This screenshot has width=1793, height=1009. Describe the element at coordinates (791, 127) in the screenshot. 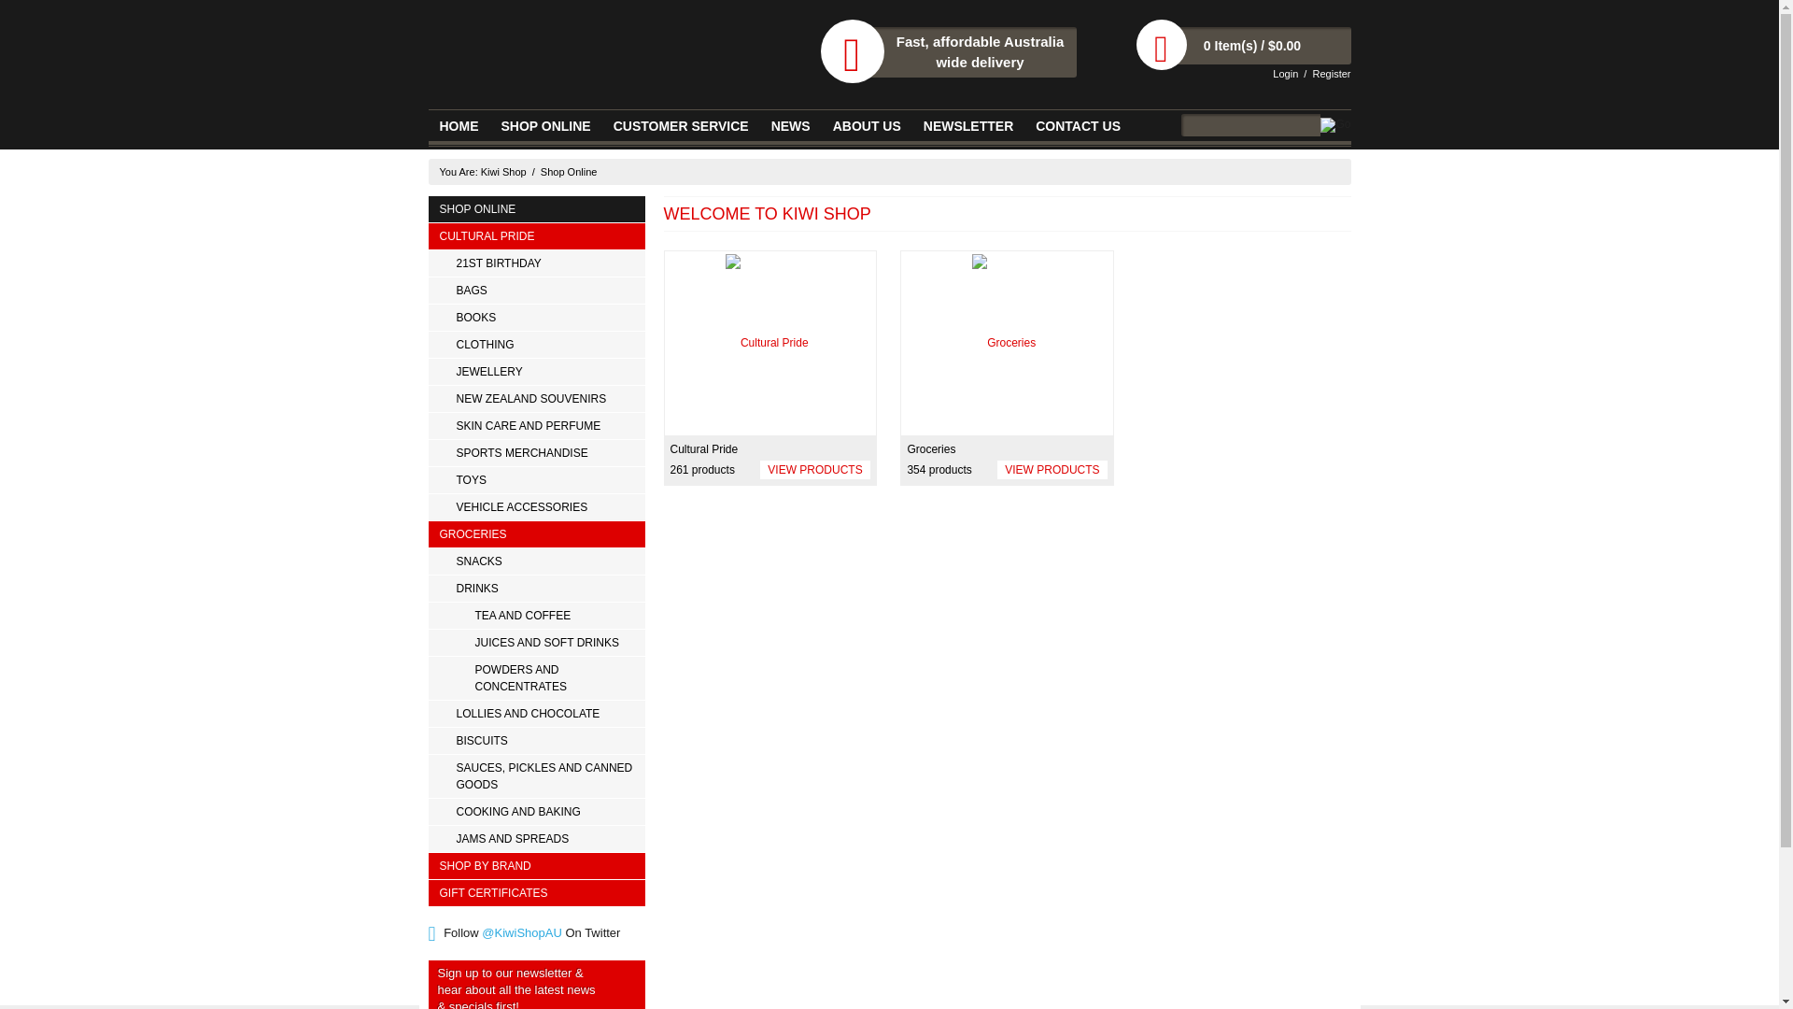

I see `NEWS` at that location.